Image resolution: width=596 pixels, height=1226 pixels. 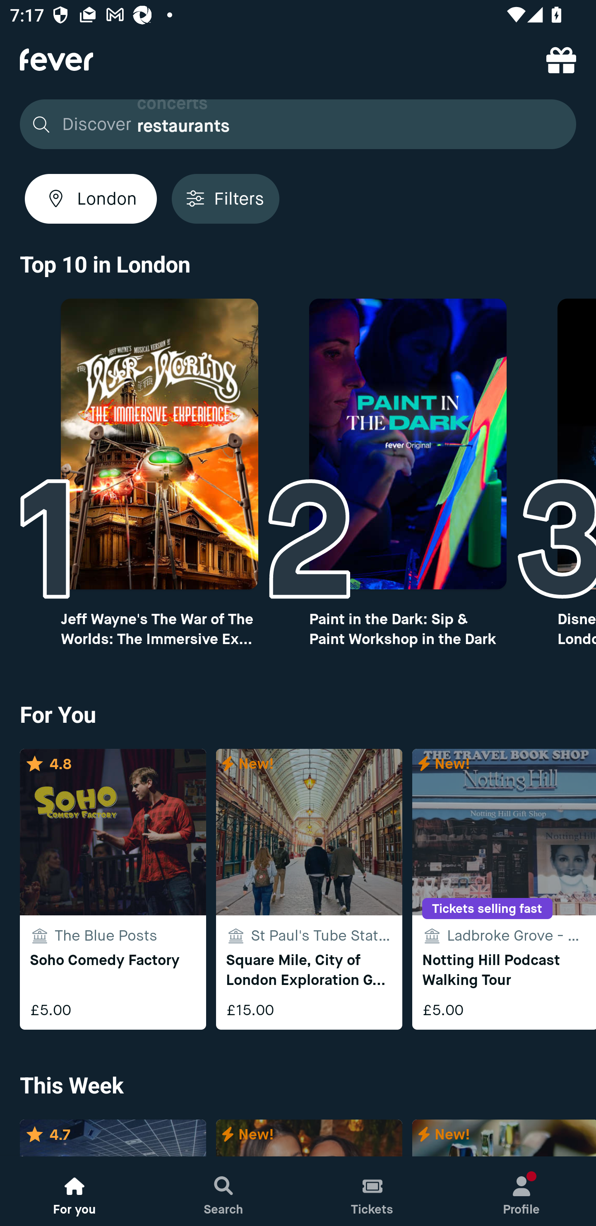 I want to click on Search, so click(x=223, y=1191).